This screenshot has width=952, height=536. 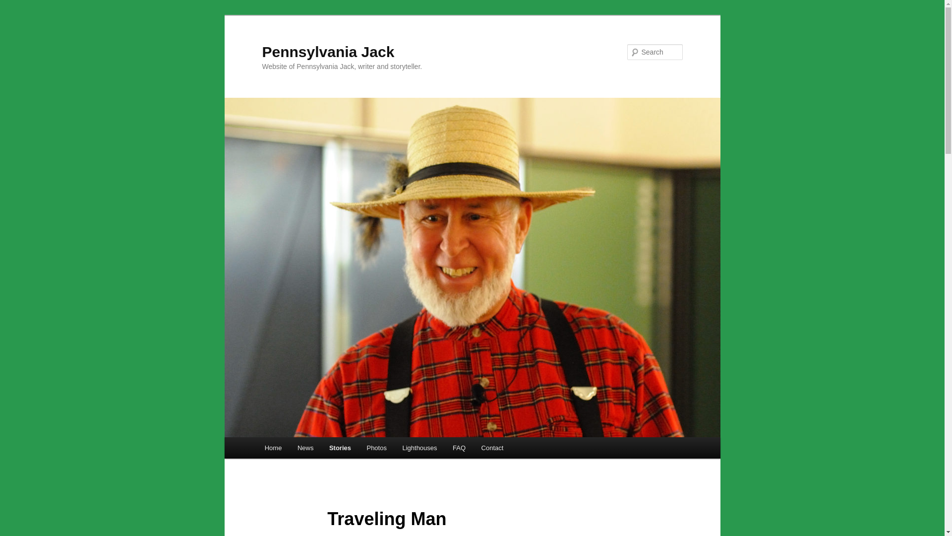 I want to click on News, so click(x=305, y=448).